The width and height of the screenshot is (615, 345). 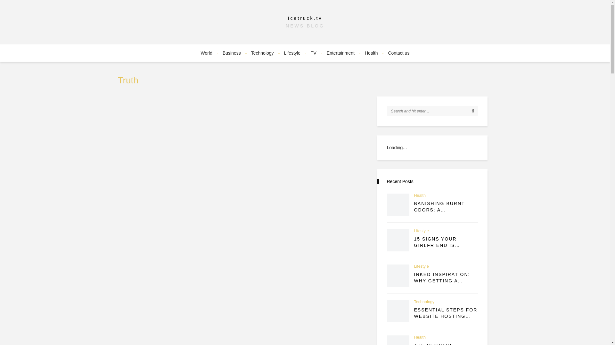 What do you see at coordinates (421, 231) in the screenshot?
I see `Lifestyle` at bounding box center [421, 231].